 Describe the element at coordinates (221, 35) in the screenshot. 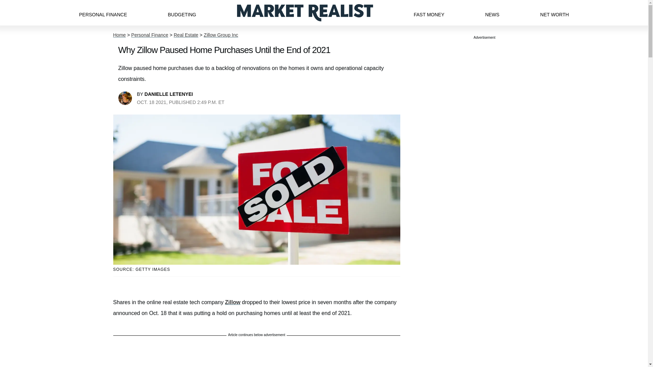

I see `Zillow Group Inc` at that location.